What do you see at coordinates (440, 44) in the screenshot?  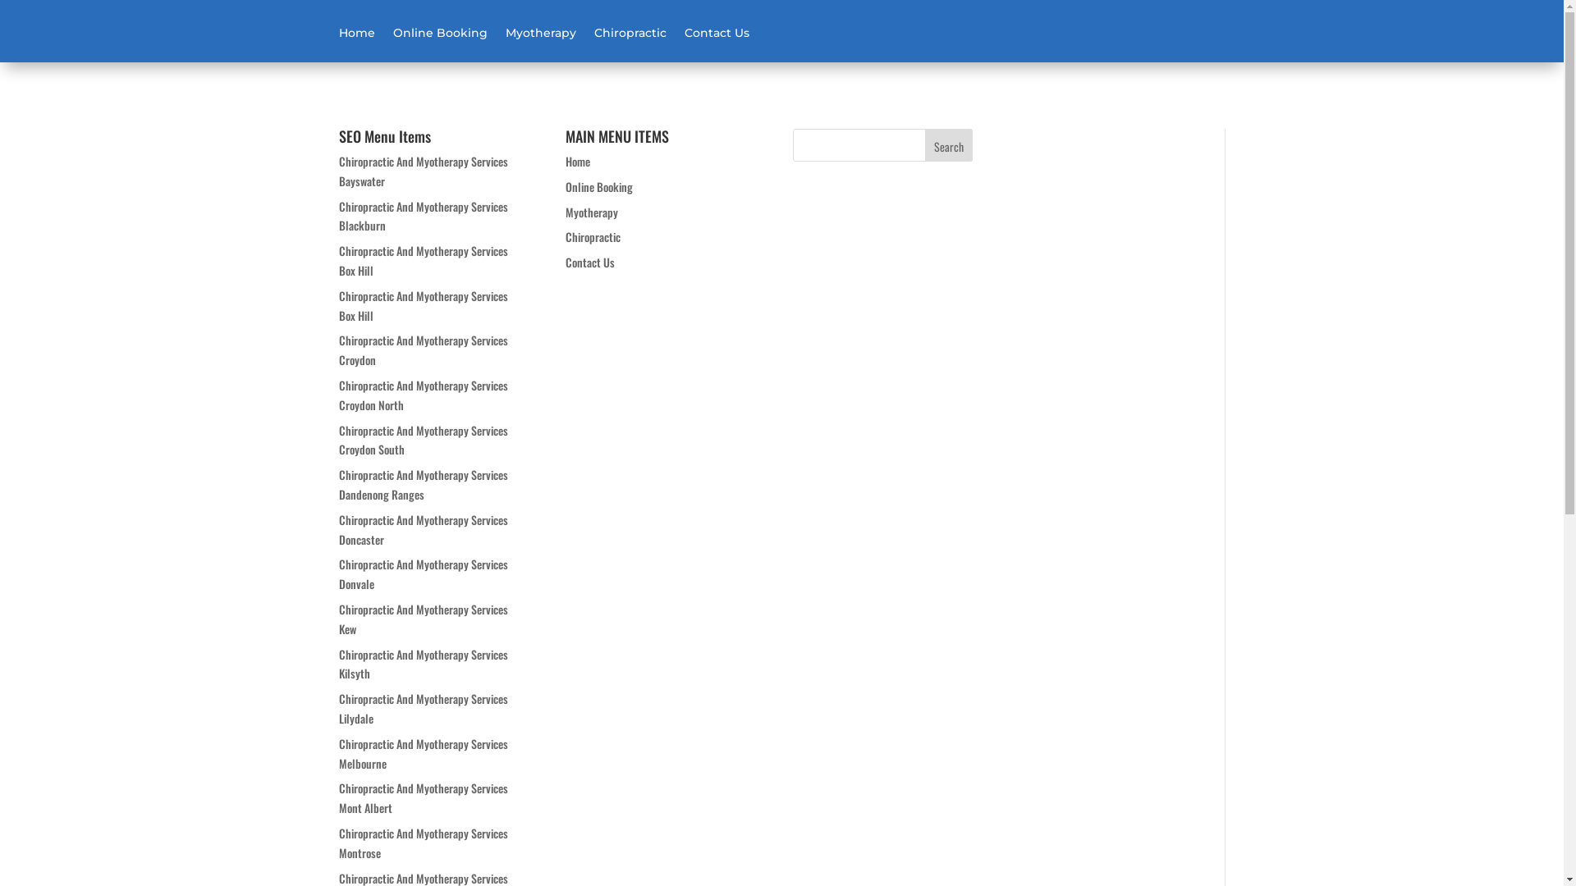 I see `Online Booking` at bounding box center [440, 44].